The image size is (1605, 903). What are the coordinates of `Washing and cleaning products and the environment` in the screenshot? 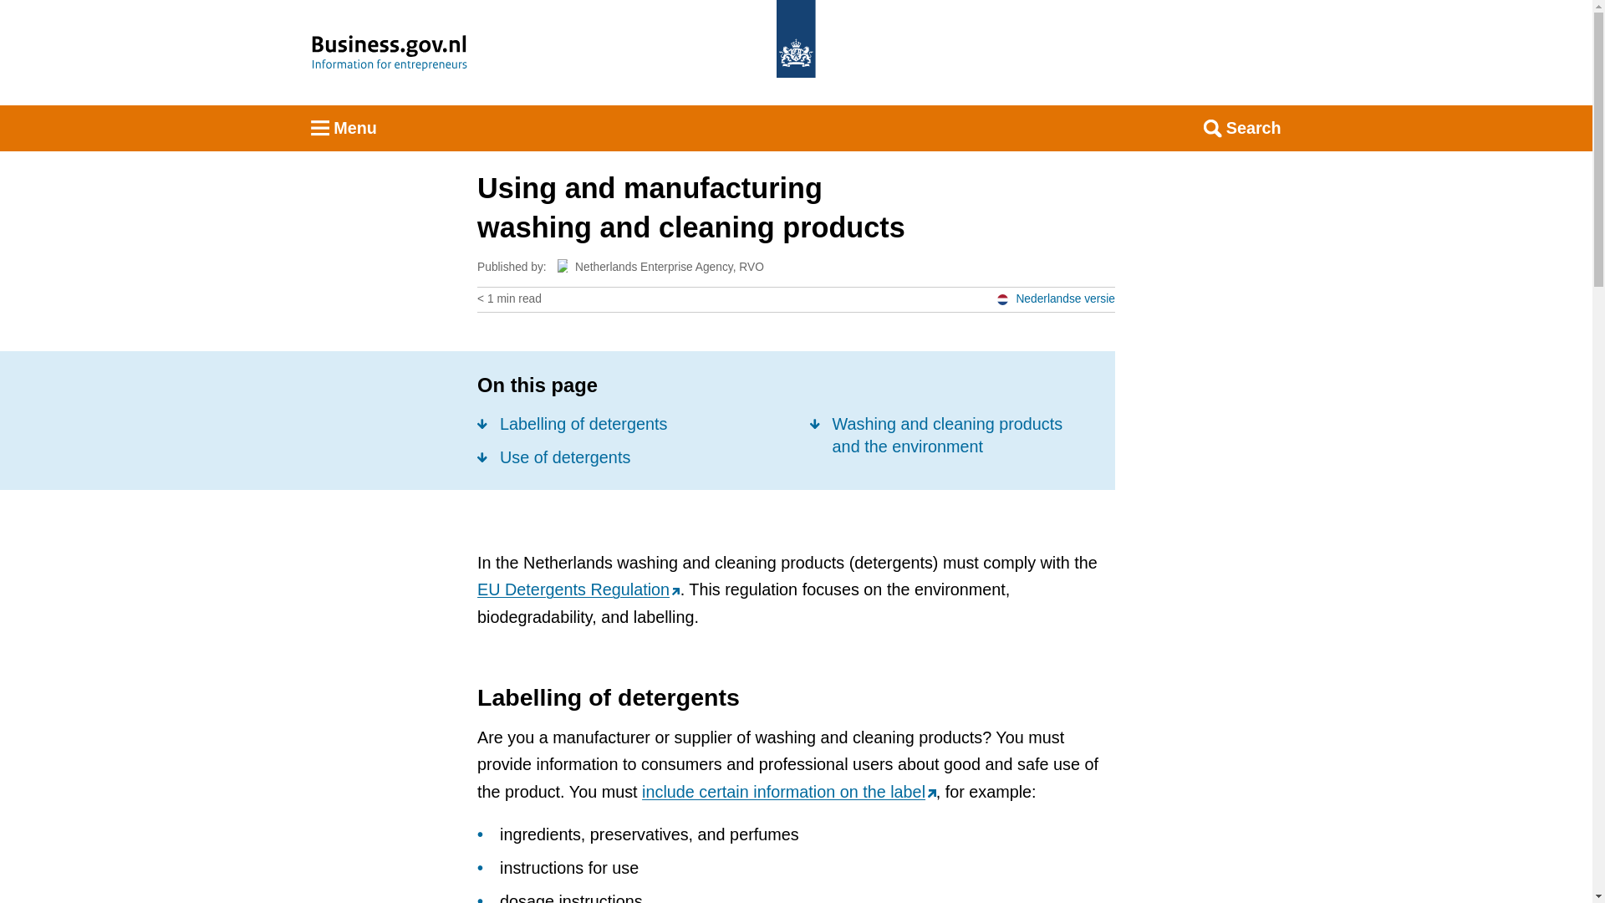 It's located at (949, 435).